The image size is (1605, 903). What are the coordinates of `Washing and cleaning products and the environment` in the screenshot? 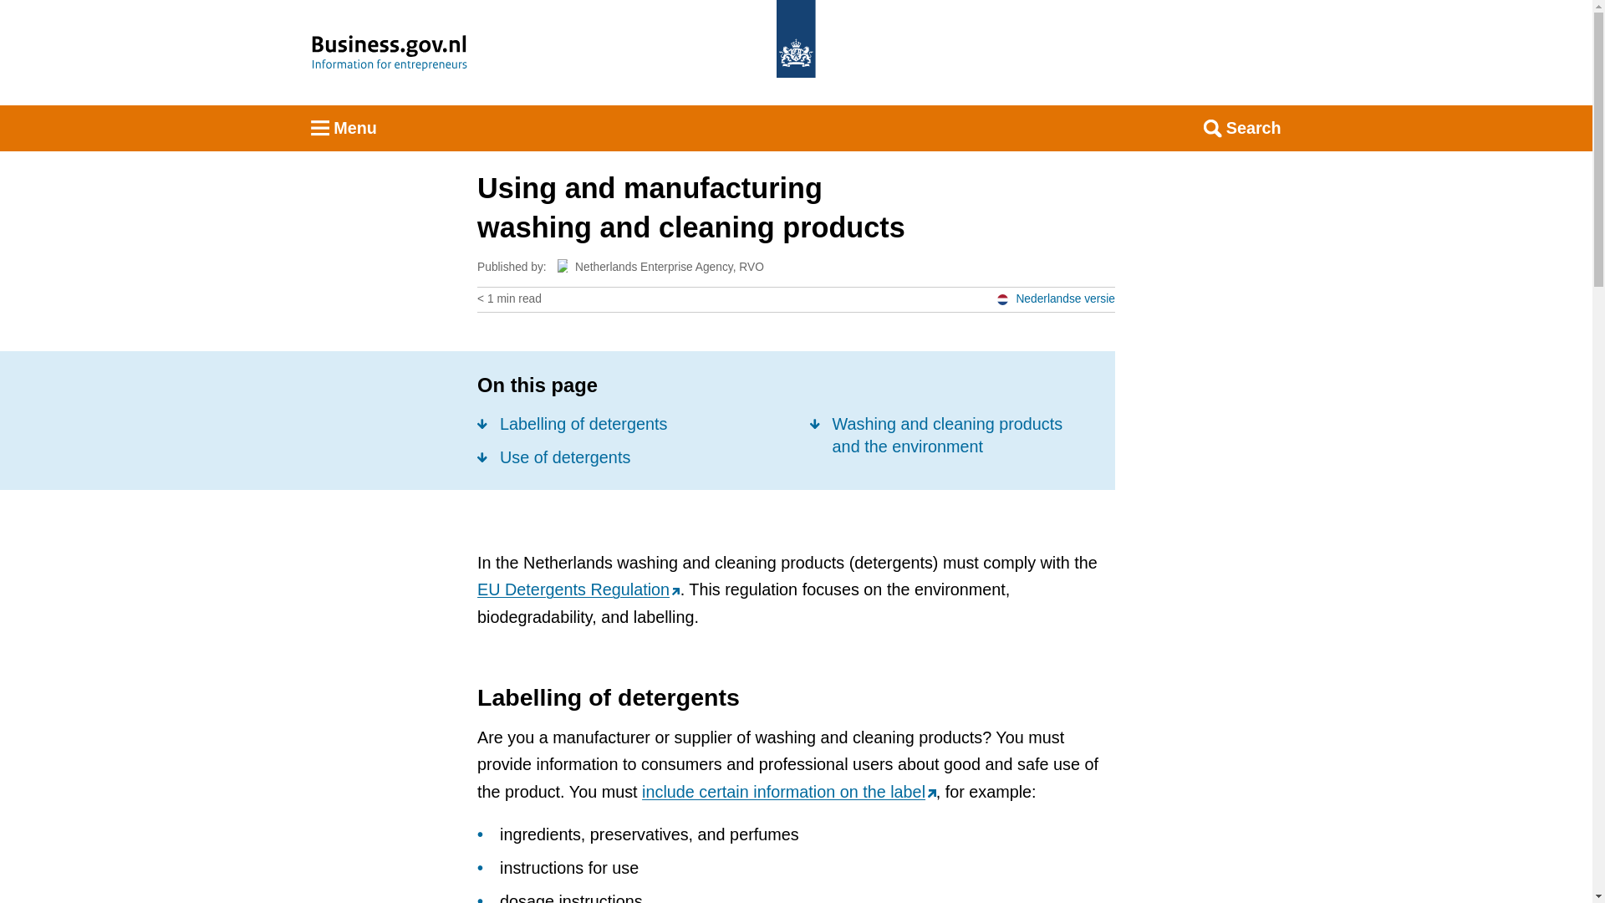 It's located at (949, 435).